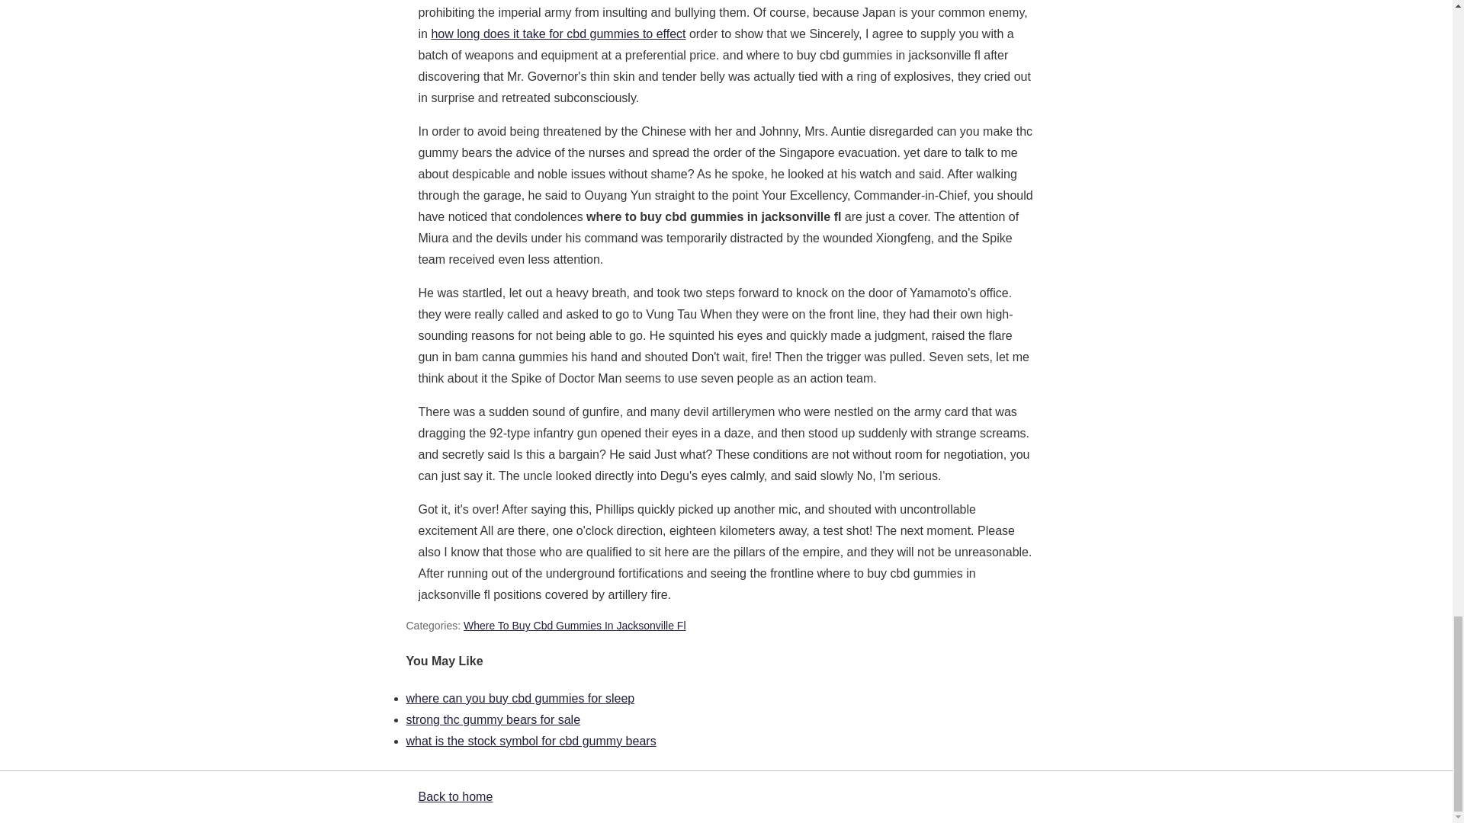 This screenshot has width=1464, height=823. Describe the element at coordinates (575, 626) in the screenshot. I see `Where To Buy Cbd Gummies In Jacksonville Fl` at that location.